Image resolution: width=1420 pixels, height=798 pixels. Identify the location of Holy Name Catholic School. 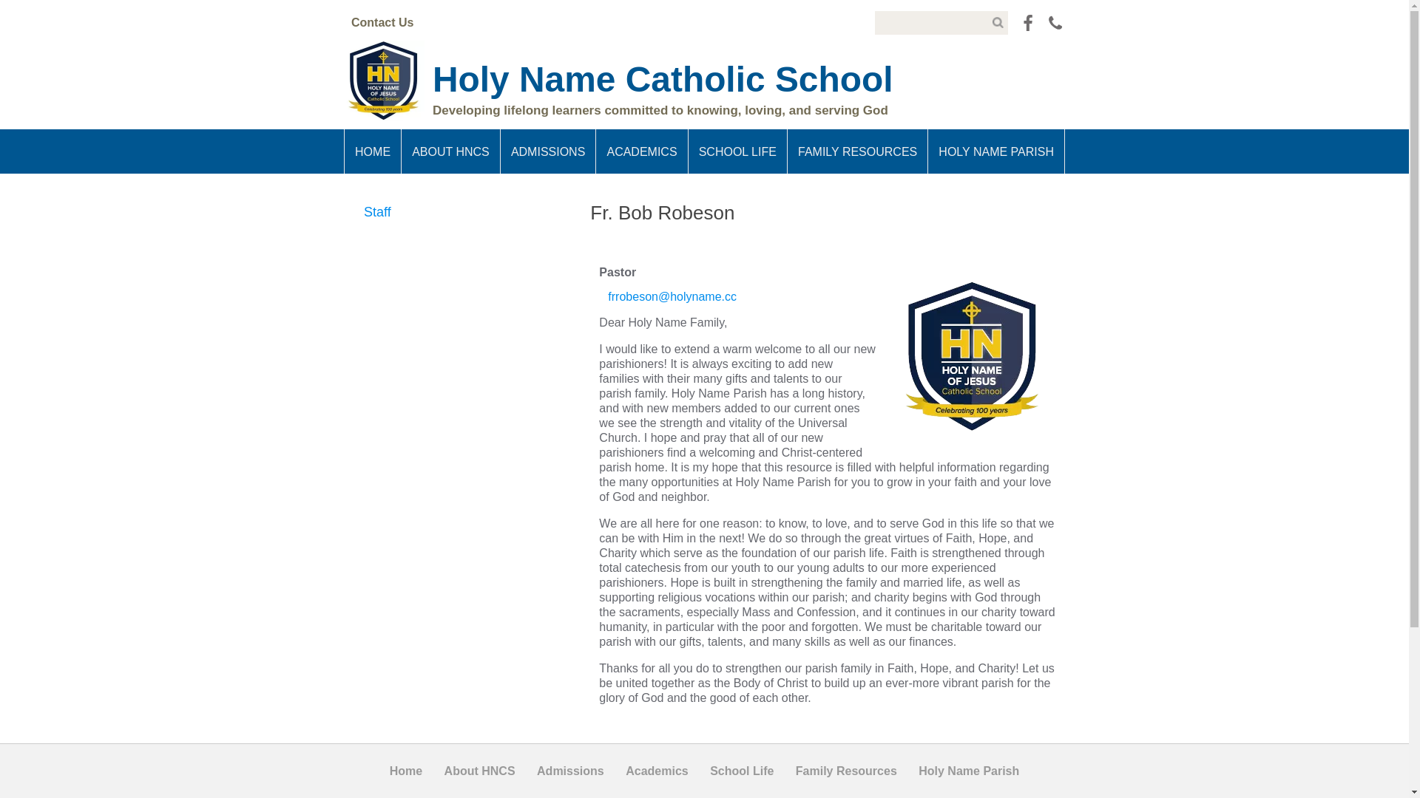
(663, 80).